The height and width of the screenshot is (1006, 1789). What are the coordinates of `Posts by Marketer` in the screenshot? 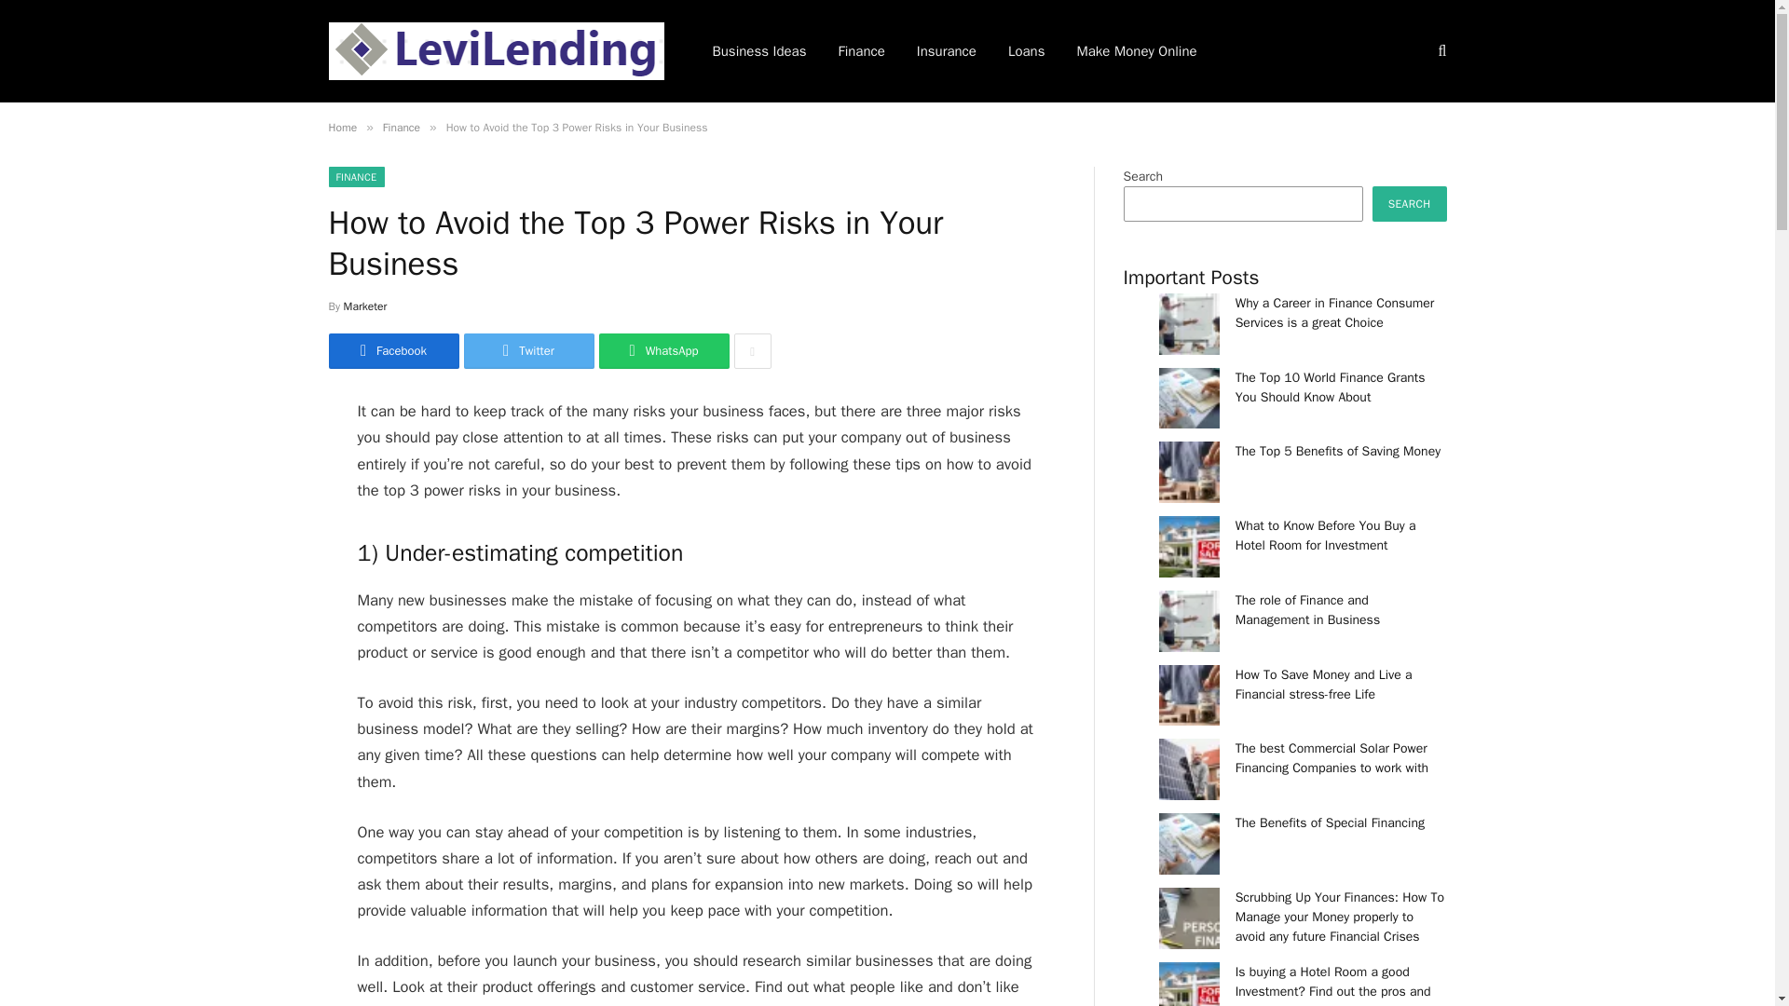 It's located at (365, 306).